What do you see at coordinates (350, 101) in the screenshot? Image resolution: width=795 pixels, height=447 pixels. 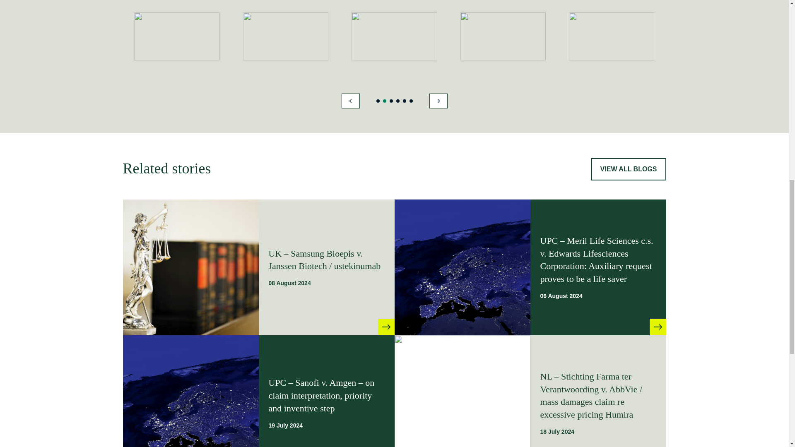 I see `Previous Slide` at bounding box center [350, 101].